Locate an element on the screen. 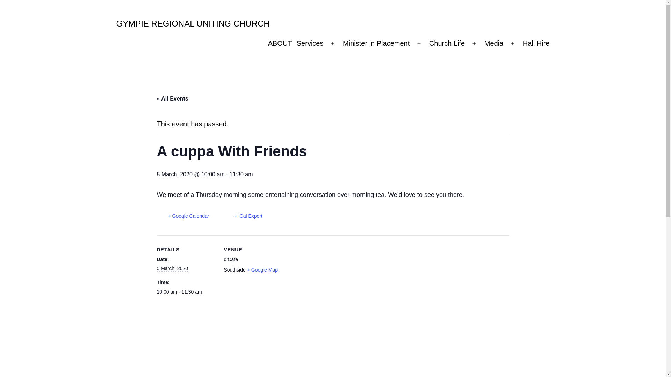 This screenshot has height=377, width=671. + iCal Export is located at coordinates (243, 216).